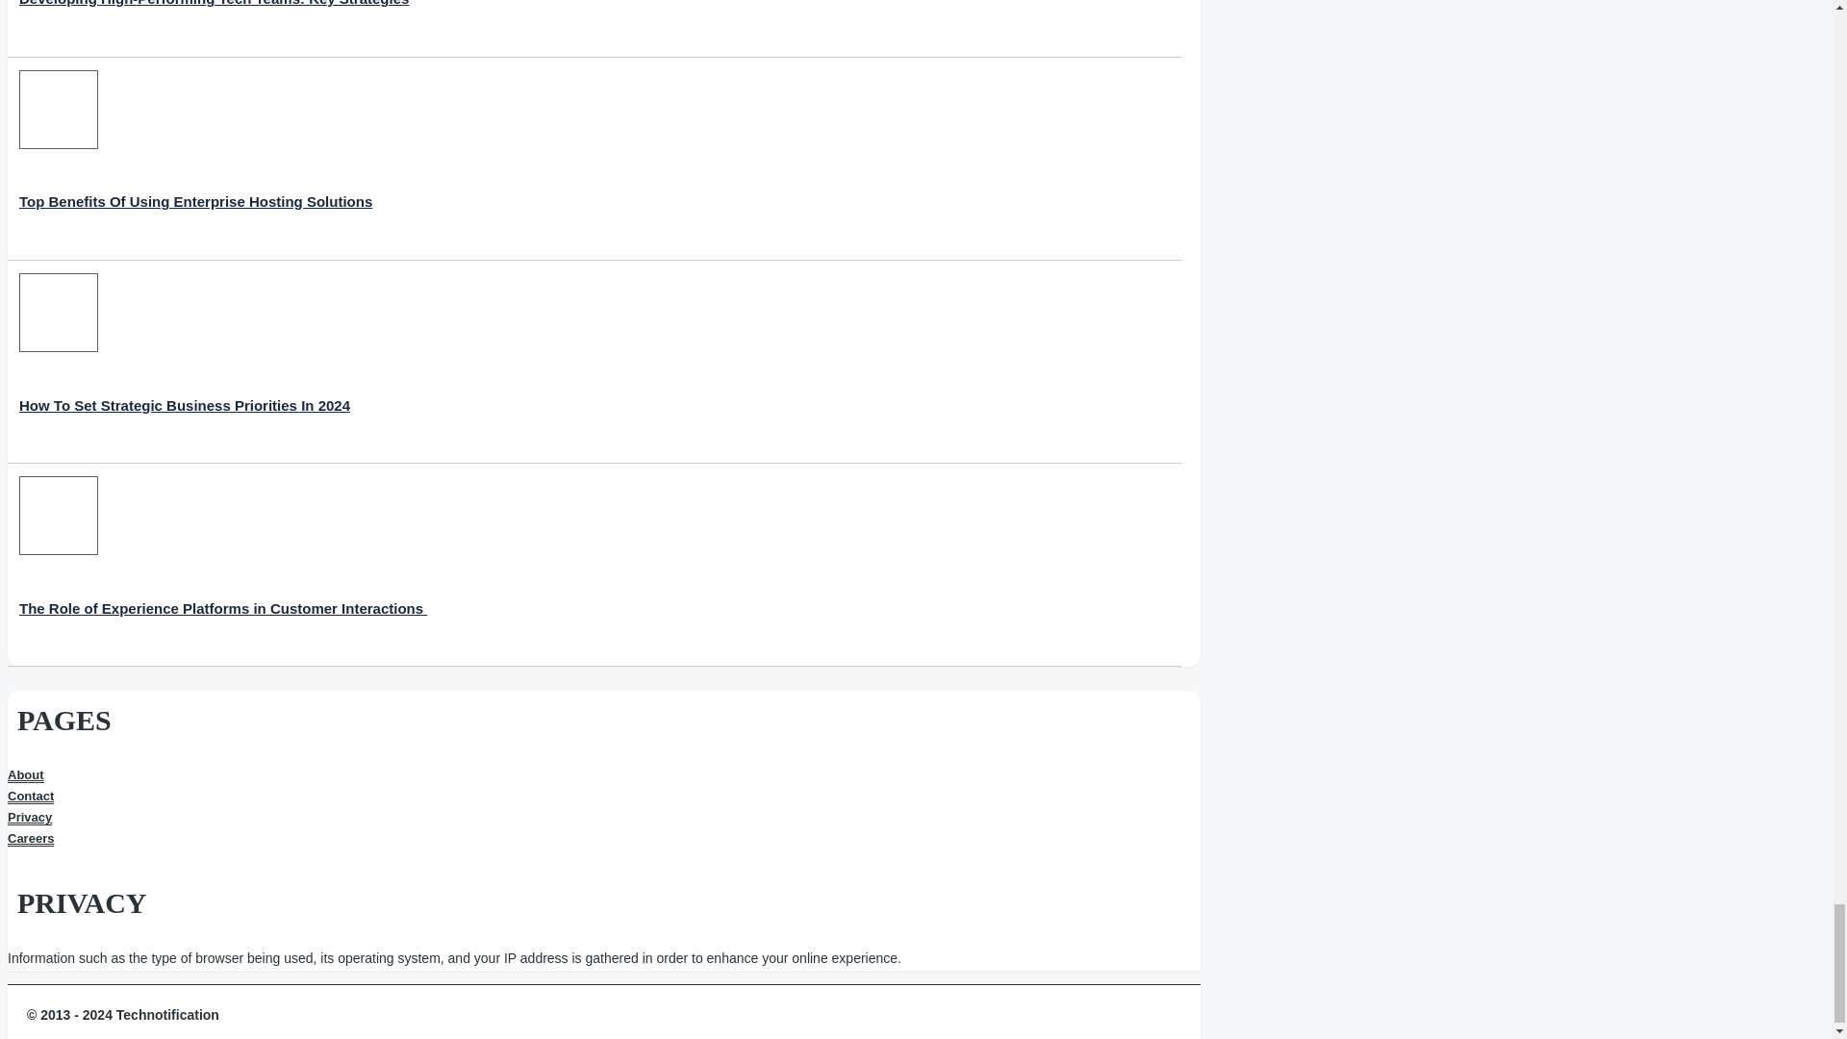  What do you see at coordinates (185, 362) in the screenshot?
I see `How To Set Strategic Business Priorities In 2024` at bounding box center [185, 362].